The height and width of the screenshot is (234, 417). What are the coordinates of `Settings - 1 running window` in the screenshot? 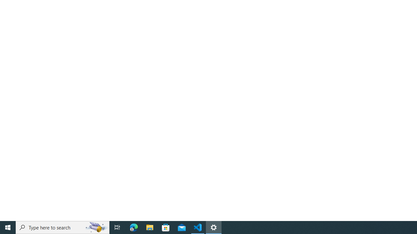 It's located at (214, 227).